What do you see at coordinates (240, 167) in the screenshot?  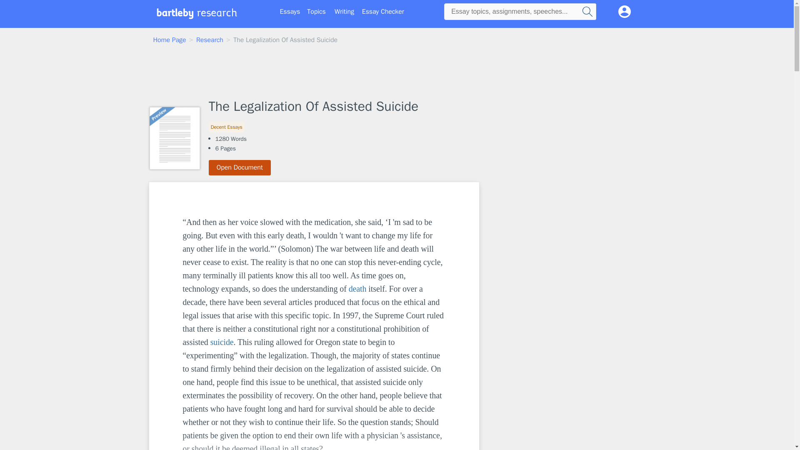 I see `Open Document` at bounding box center [240, 167].